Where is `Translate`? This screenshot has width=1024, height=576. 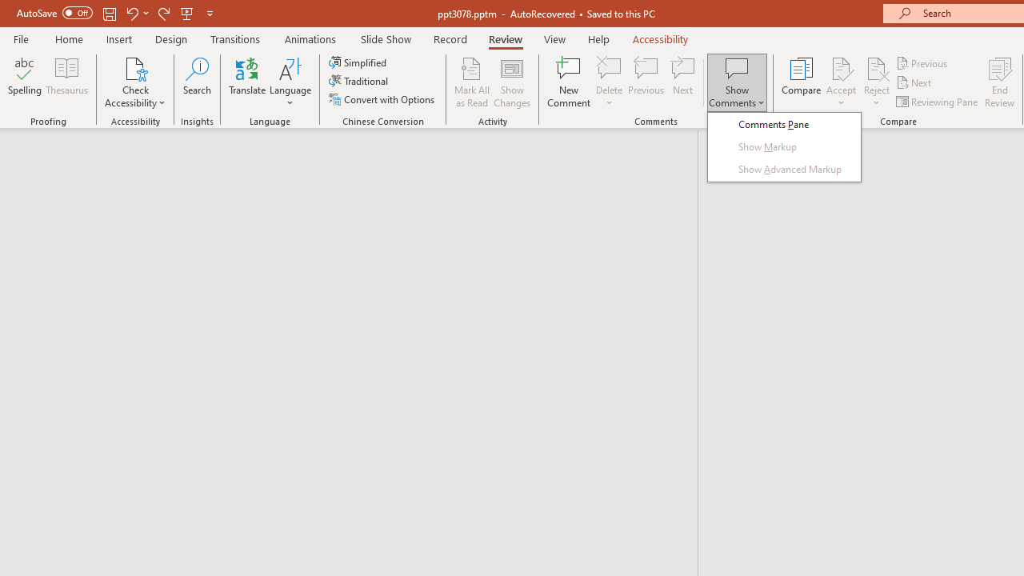 Translate is located at coordinates (248, 82).